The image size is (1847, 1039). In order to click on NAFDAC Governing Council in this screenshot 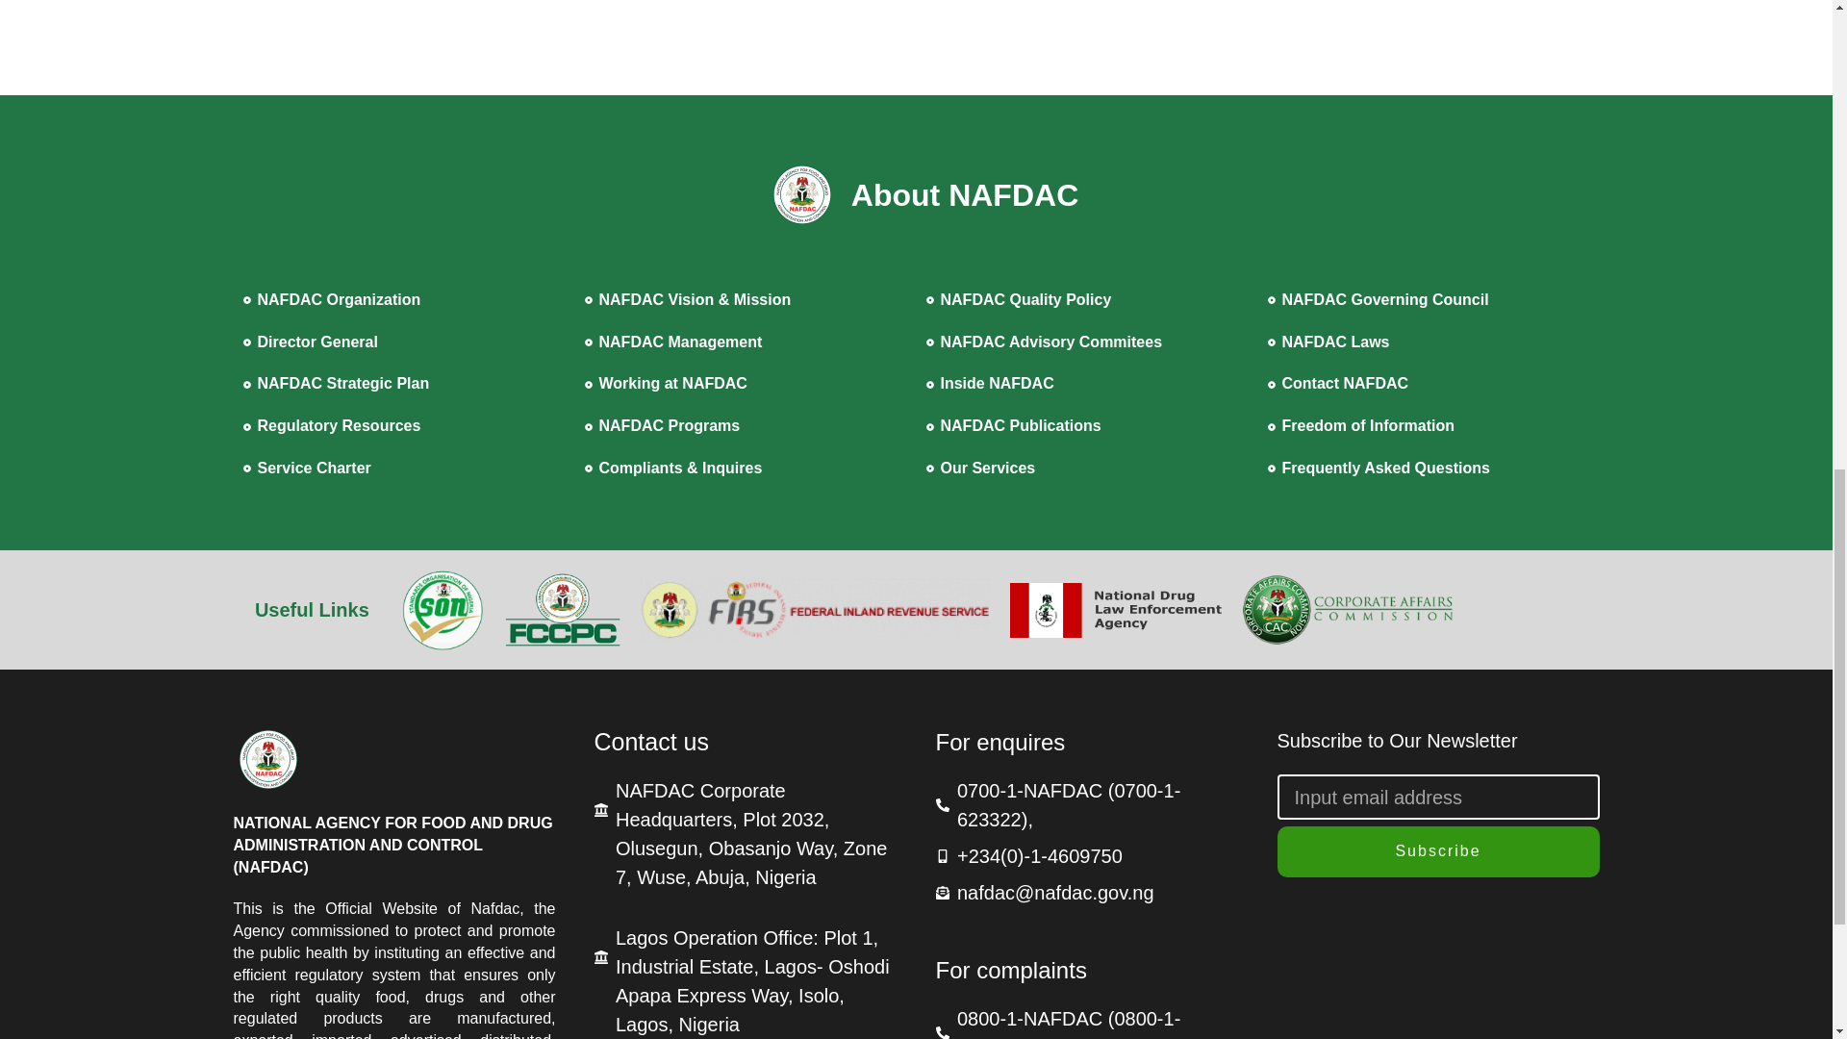, I will do `click(1429, 300)`.